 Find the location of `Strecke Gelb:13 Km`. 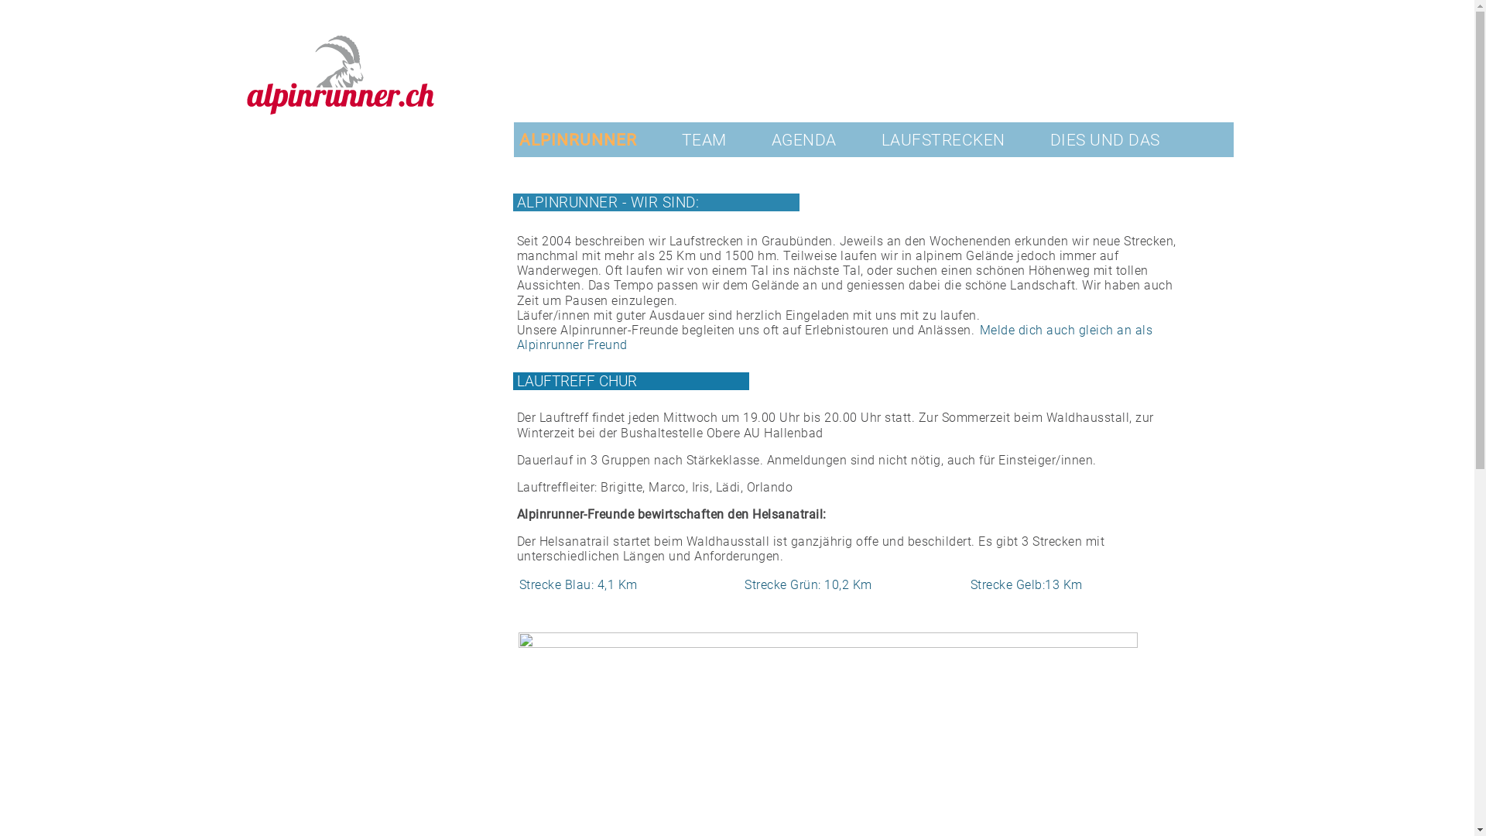

Strecke Gelb:13 Km is located at coordinates (1026, 585).